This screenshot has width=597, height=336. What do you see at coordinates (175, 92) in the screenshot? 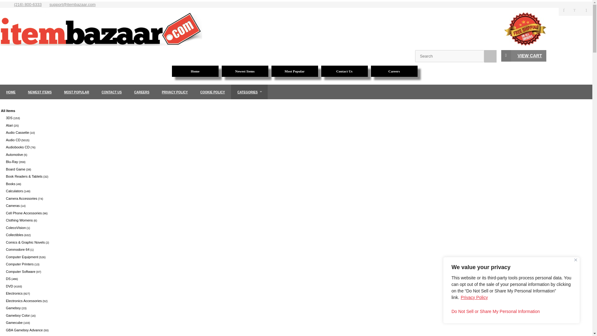
I see `PRIVACY POLICY` at bounding box center [175, 92].